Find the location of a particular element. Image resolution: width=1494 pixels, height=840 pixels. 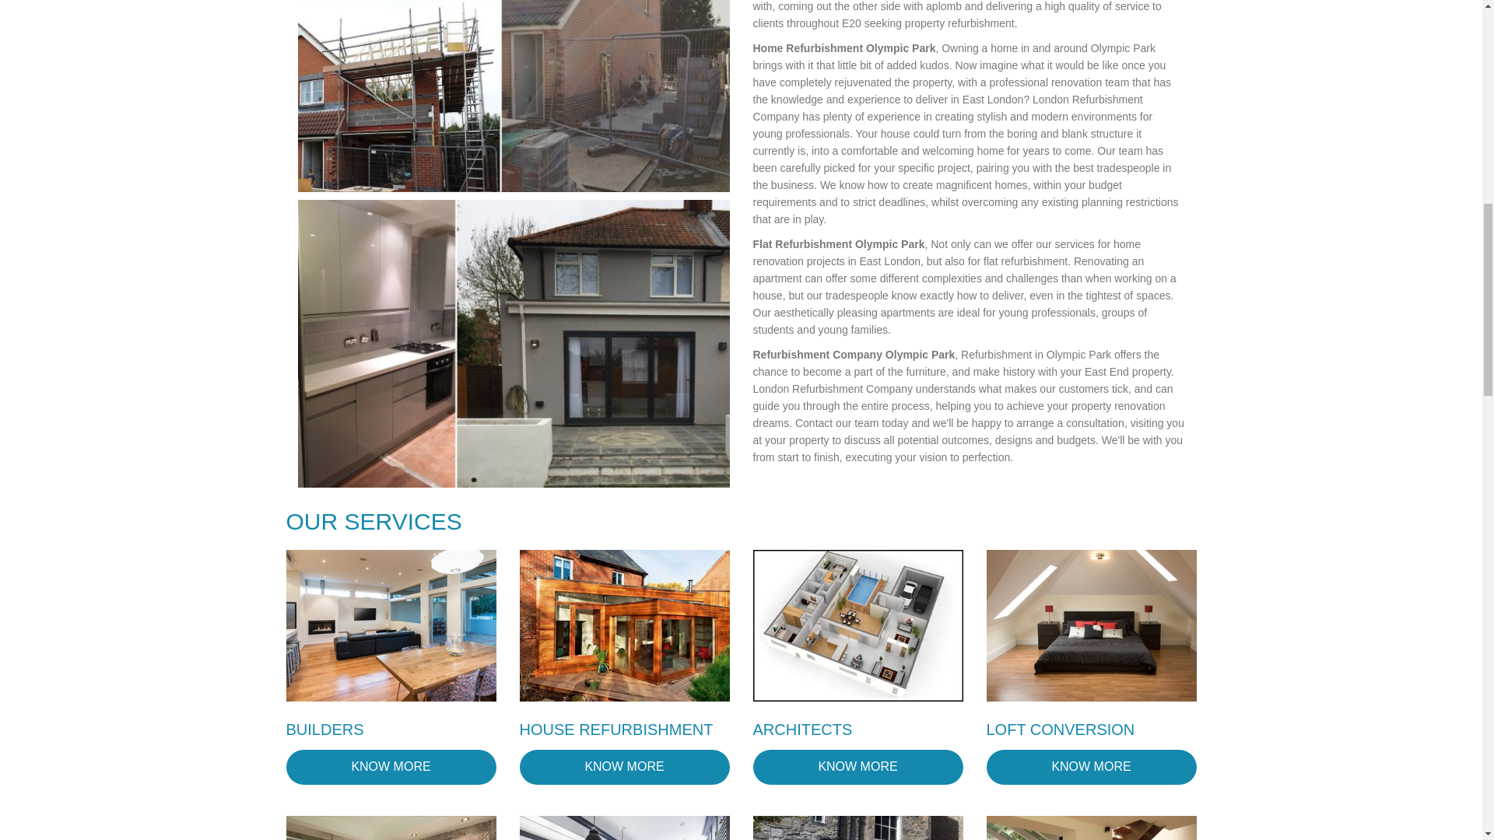

KNOW MORE is located at coordinates (1091, 767).